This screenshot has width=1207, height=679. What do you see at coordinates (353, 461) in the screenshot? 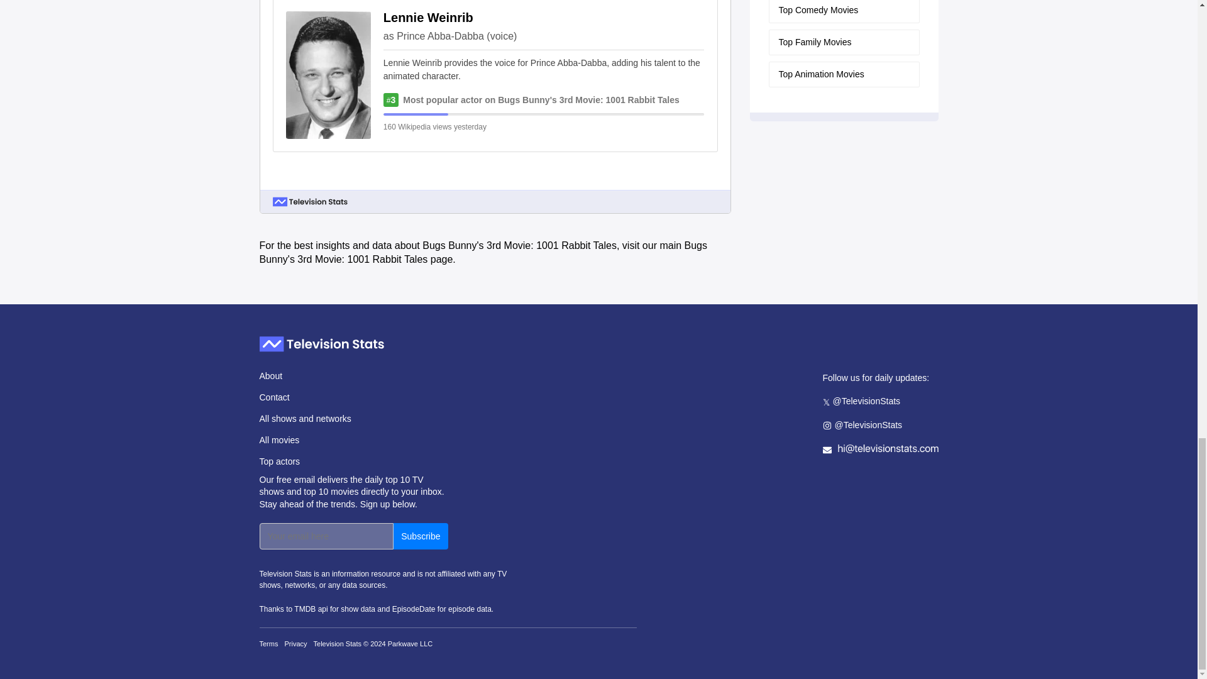
I see `Top actors` at bounding box center [353, 461].